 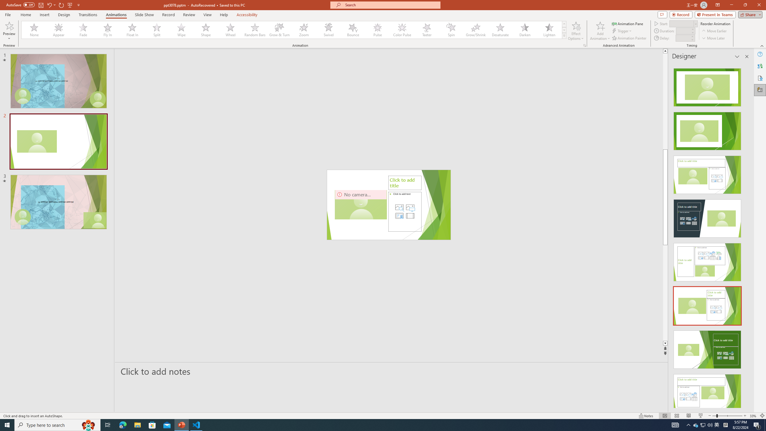 I want to click on Insert, so click(x=44, y=15).